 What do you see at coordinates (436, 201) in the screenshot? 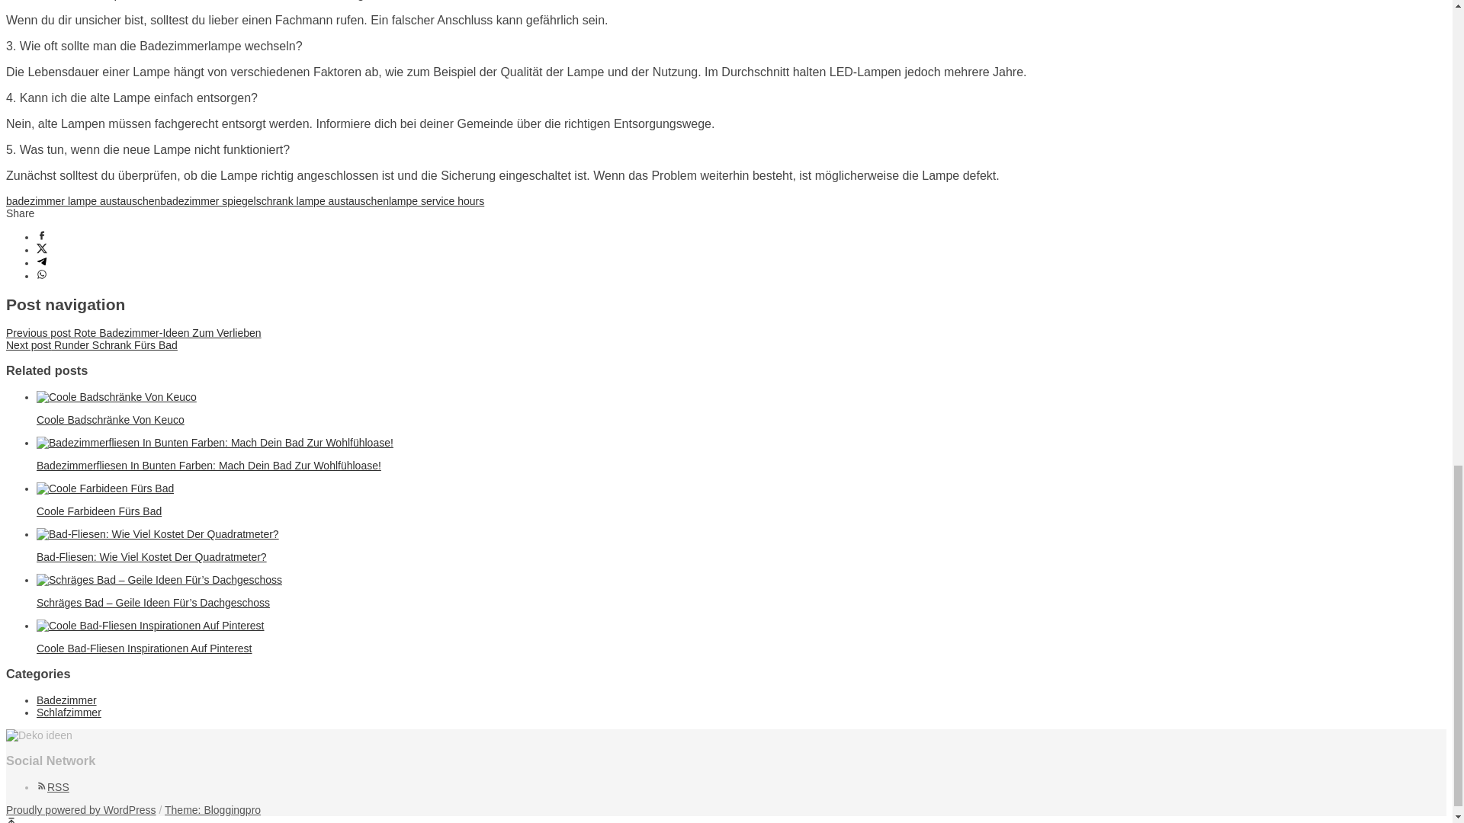
I see `lampe service hours` at bounding box center [436, 201].